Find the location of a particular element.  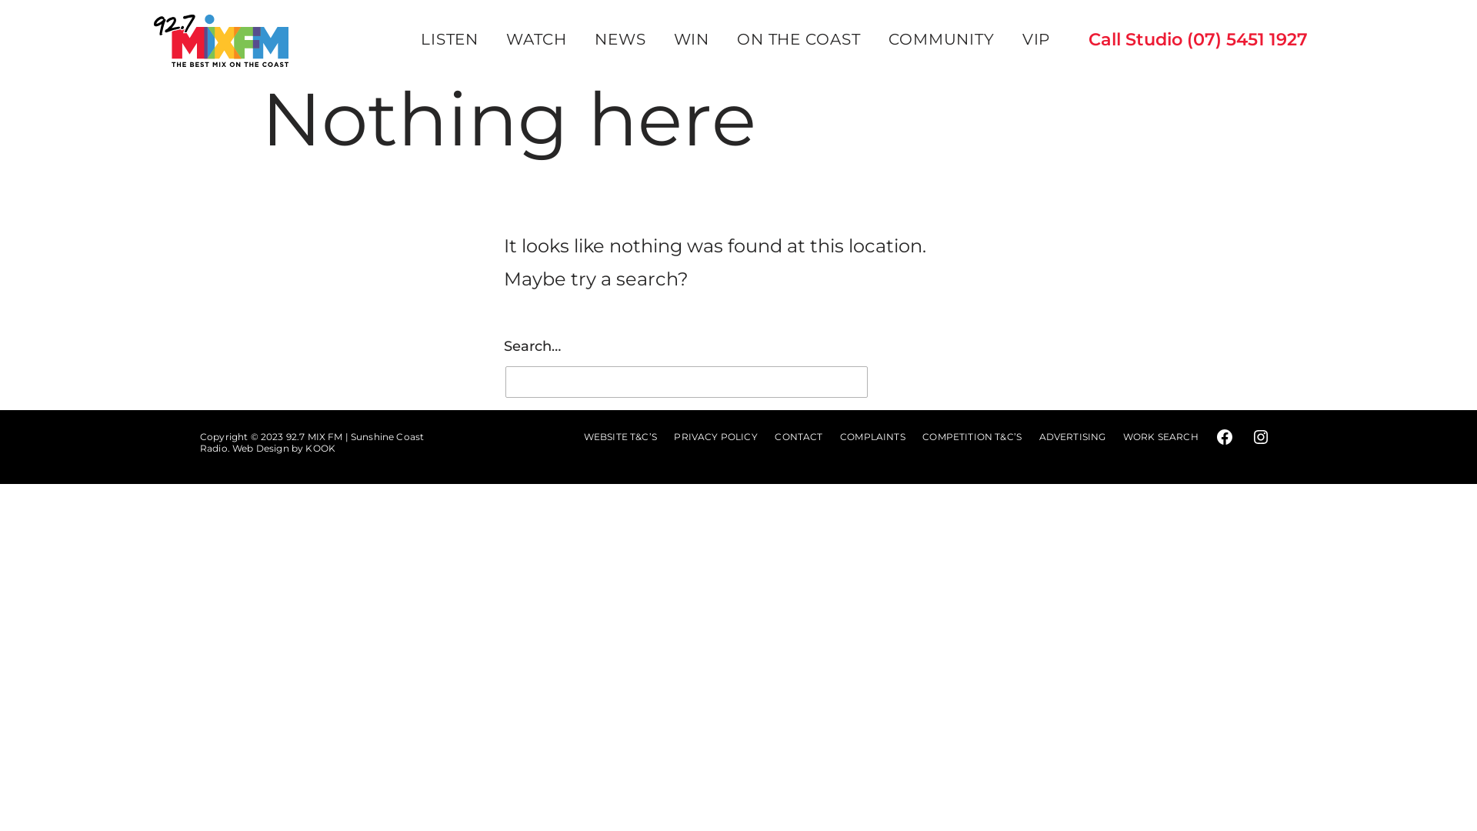

WORK SEARCH is located at coordinates (1161, 437).